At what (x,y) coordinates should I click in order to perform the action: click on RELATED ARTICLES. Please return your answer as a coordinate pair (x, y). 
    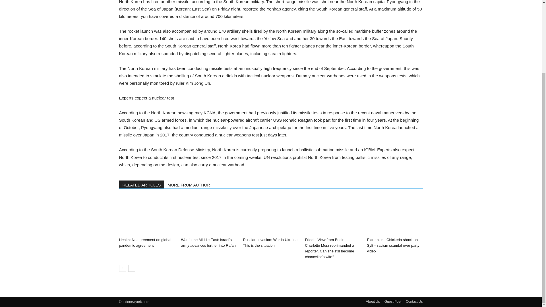
    Looking at the image, I should click on (142, 184).